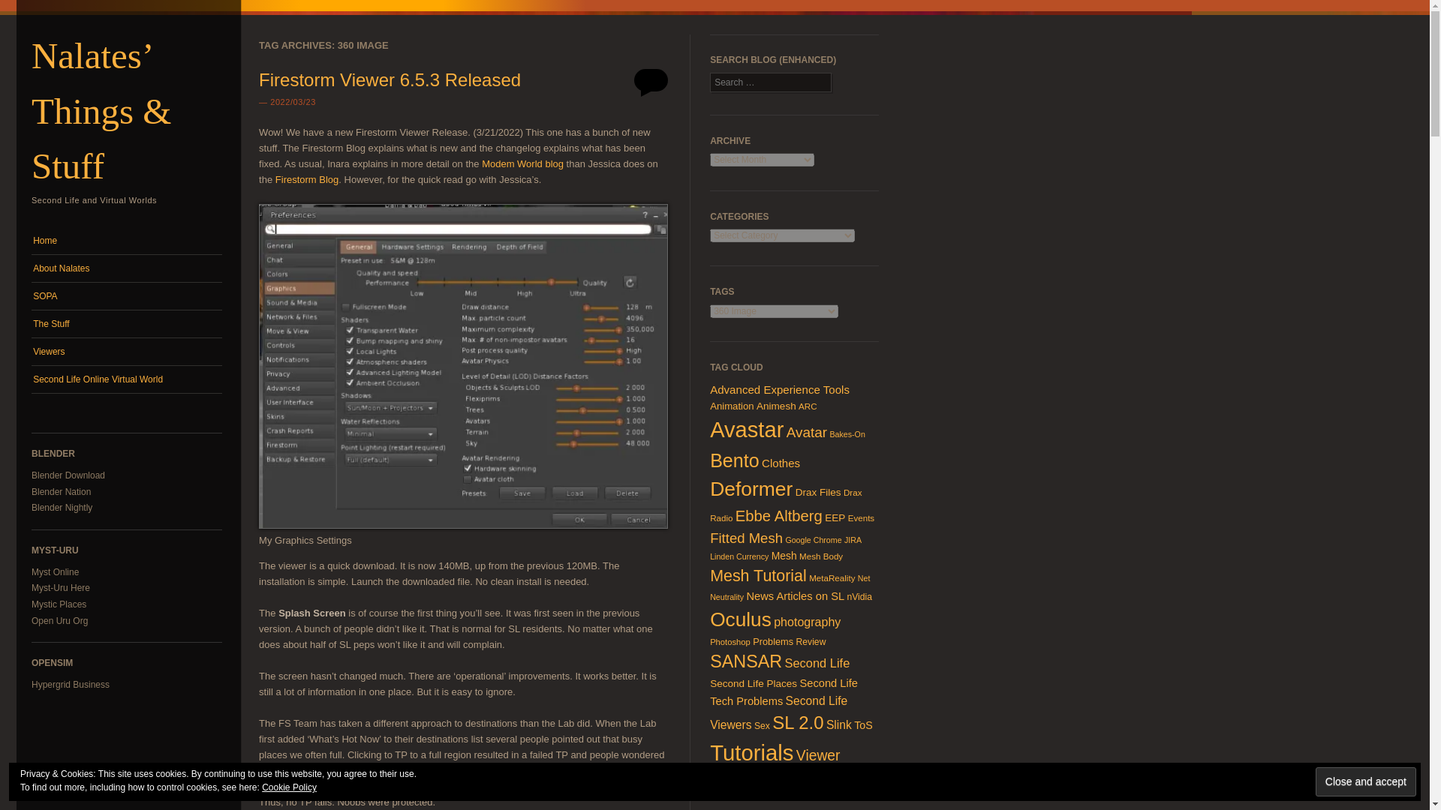  What do you see at coordinates (61, 492) in the screenshot?
I see `Blender News` at bounding box center [61, 492].